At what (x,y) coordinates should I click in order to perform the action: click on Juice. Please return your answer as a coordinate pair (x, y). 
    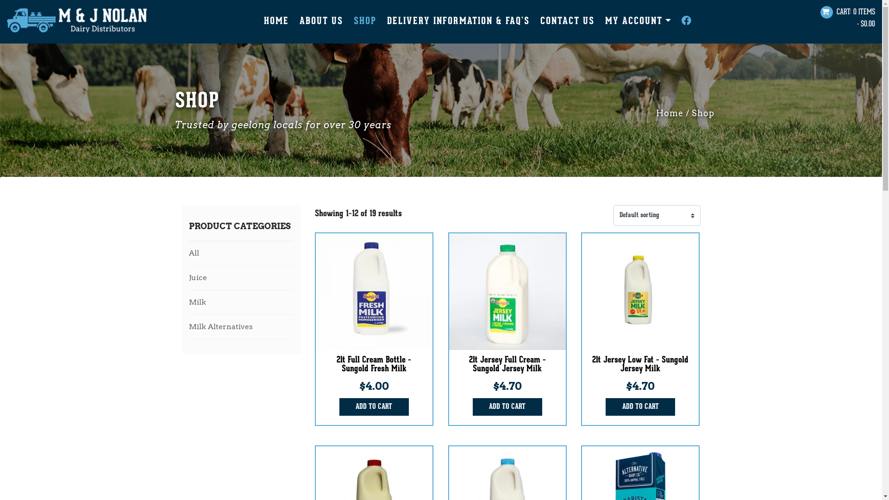
    Looking at the image, I should click on (242, 278).